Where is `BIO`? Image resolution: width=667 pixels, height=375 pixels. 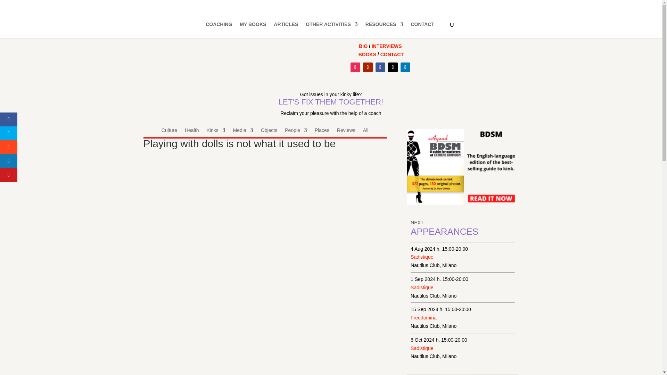 BIO is located at coordinates (363, 46).